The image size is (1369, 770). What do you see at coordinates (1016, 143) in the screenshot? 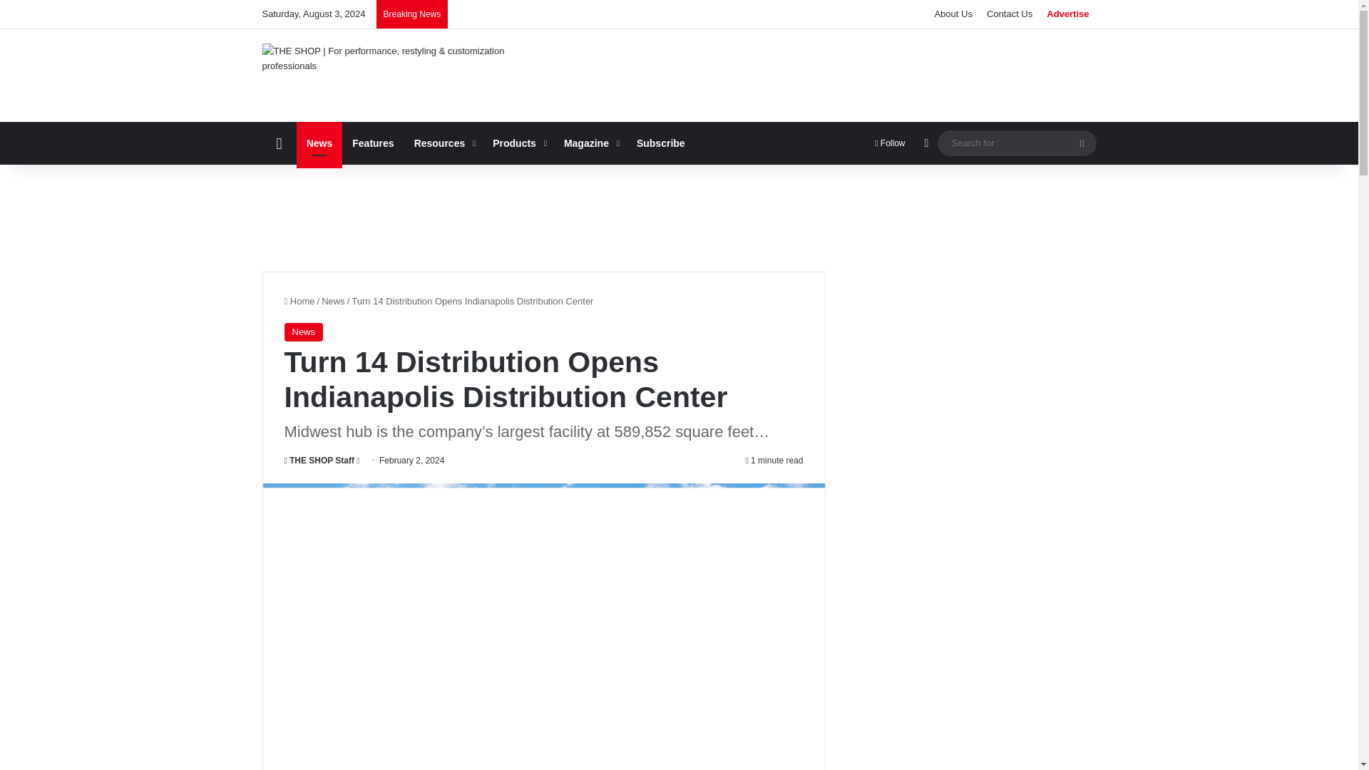
I see `Search for` at bounding box center [1016, 143].